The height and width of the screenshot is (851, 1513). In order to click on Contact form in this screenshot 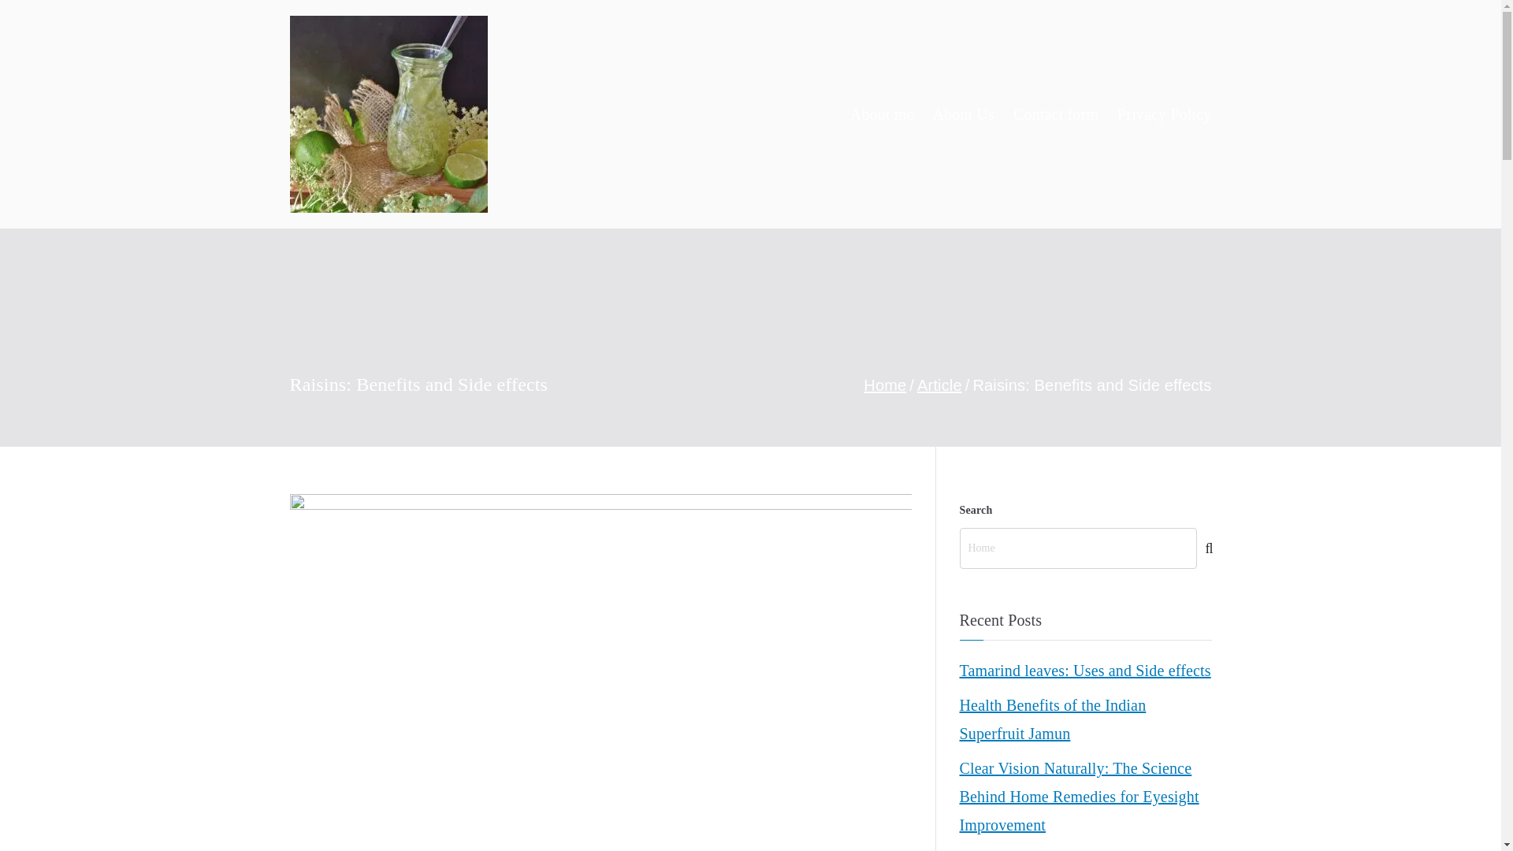, I will do `click(1056, 114)`.